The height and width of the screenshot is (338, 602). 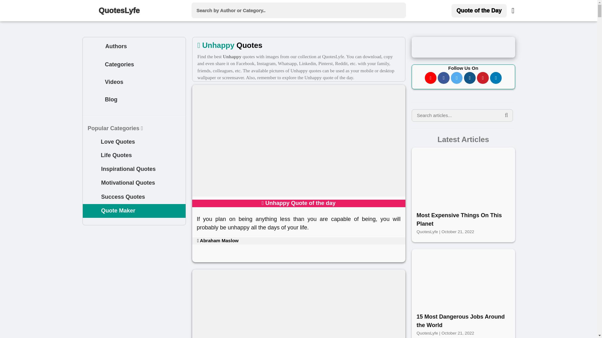 I want to click on View Abraham Maslow Quotes, so click(x=218, y=240).